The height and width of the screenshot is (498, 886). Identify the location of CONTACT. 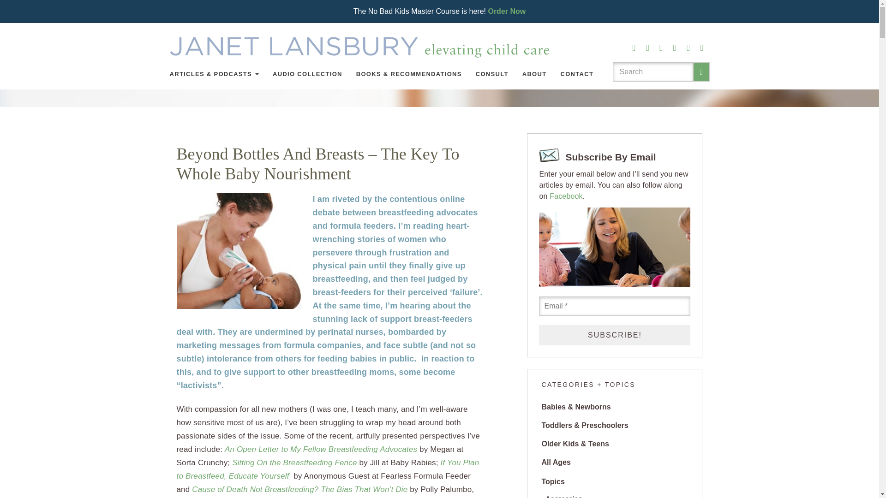
(577, 74).